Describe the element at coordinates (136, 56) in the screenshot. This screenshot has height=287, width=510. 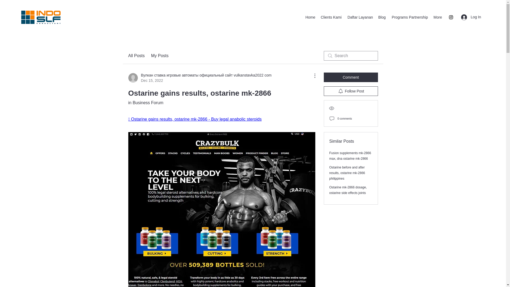
I see `All Posts` at that location.